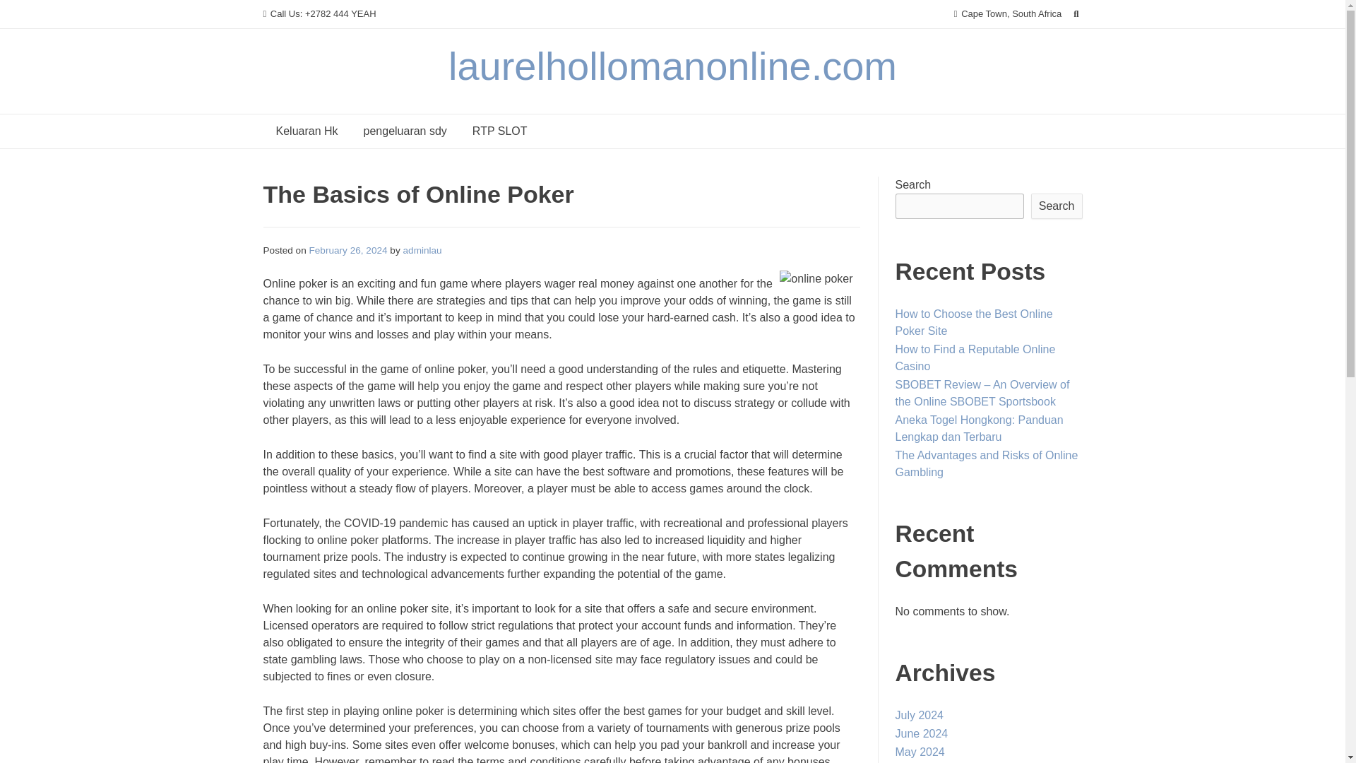  What do you see at coordinates (25, 13) in the screenshot?
I see `Search` at bounding box center [25, 13].